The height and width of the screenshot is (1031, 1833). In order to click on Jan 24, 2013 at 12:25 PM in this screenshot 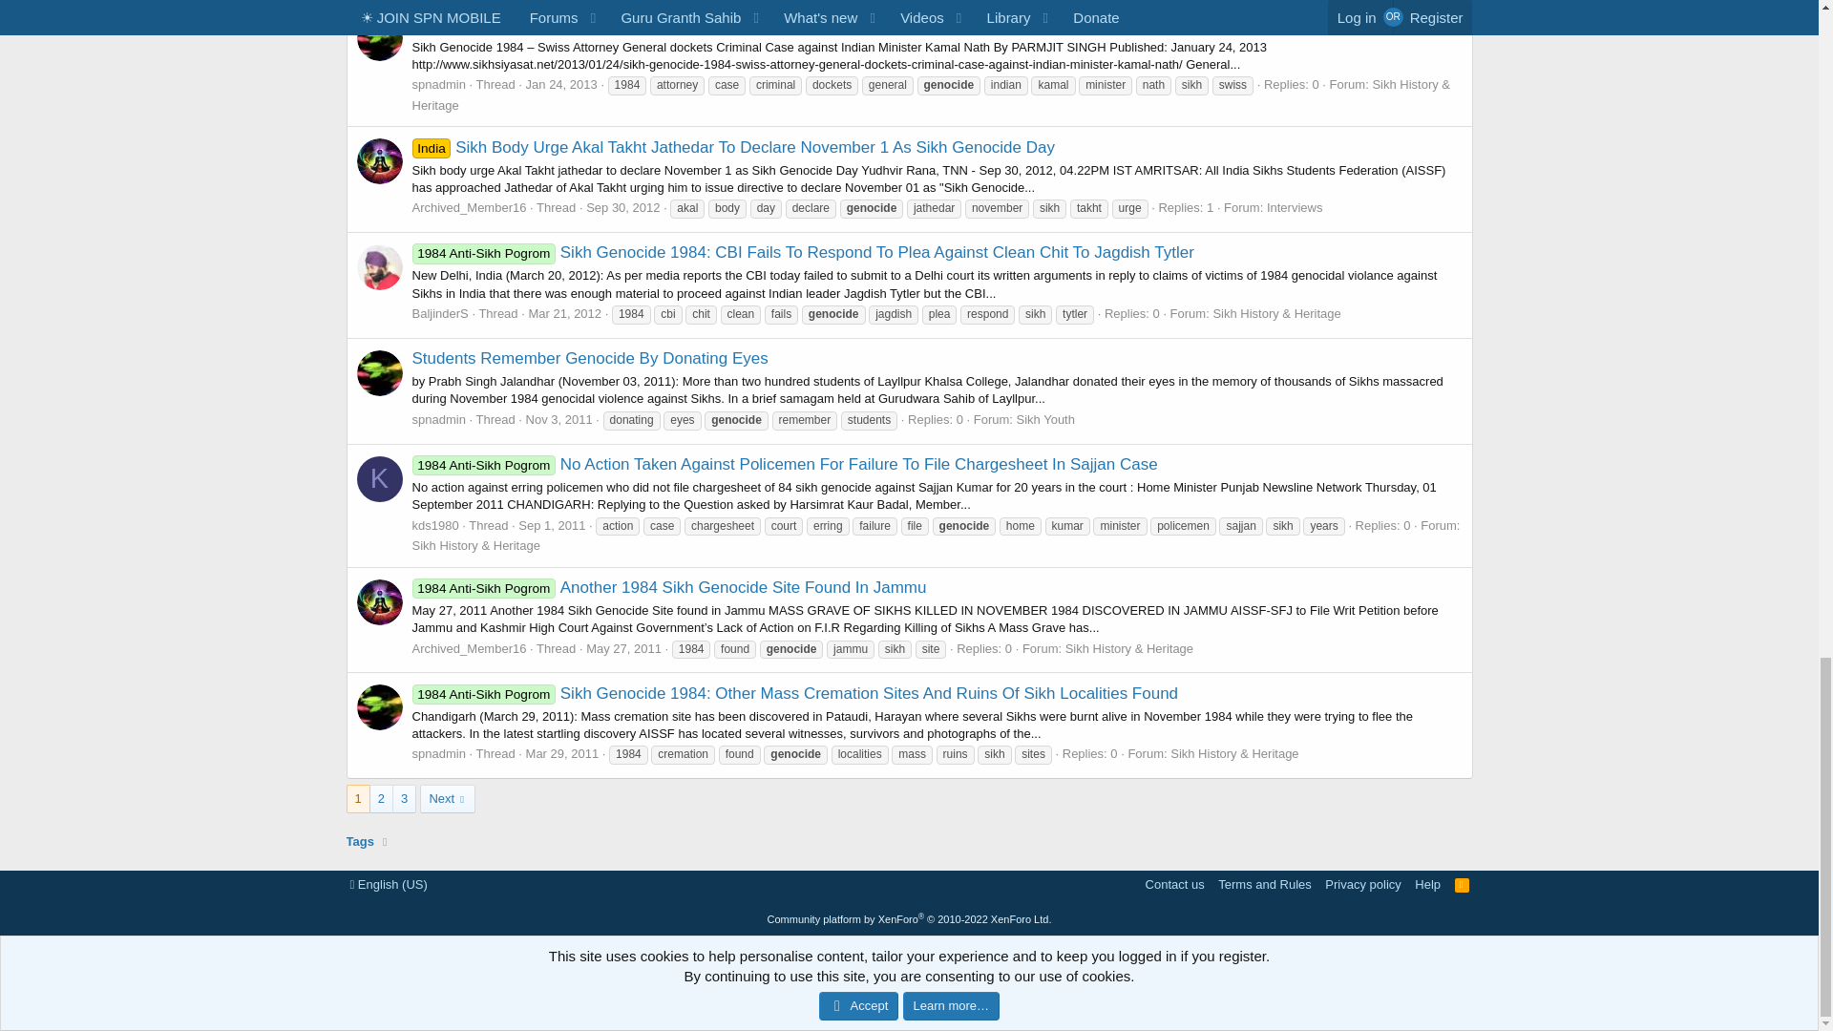, I will do `click(561, 84)`.